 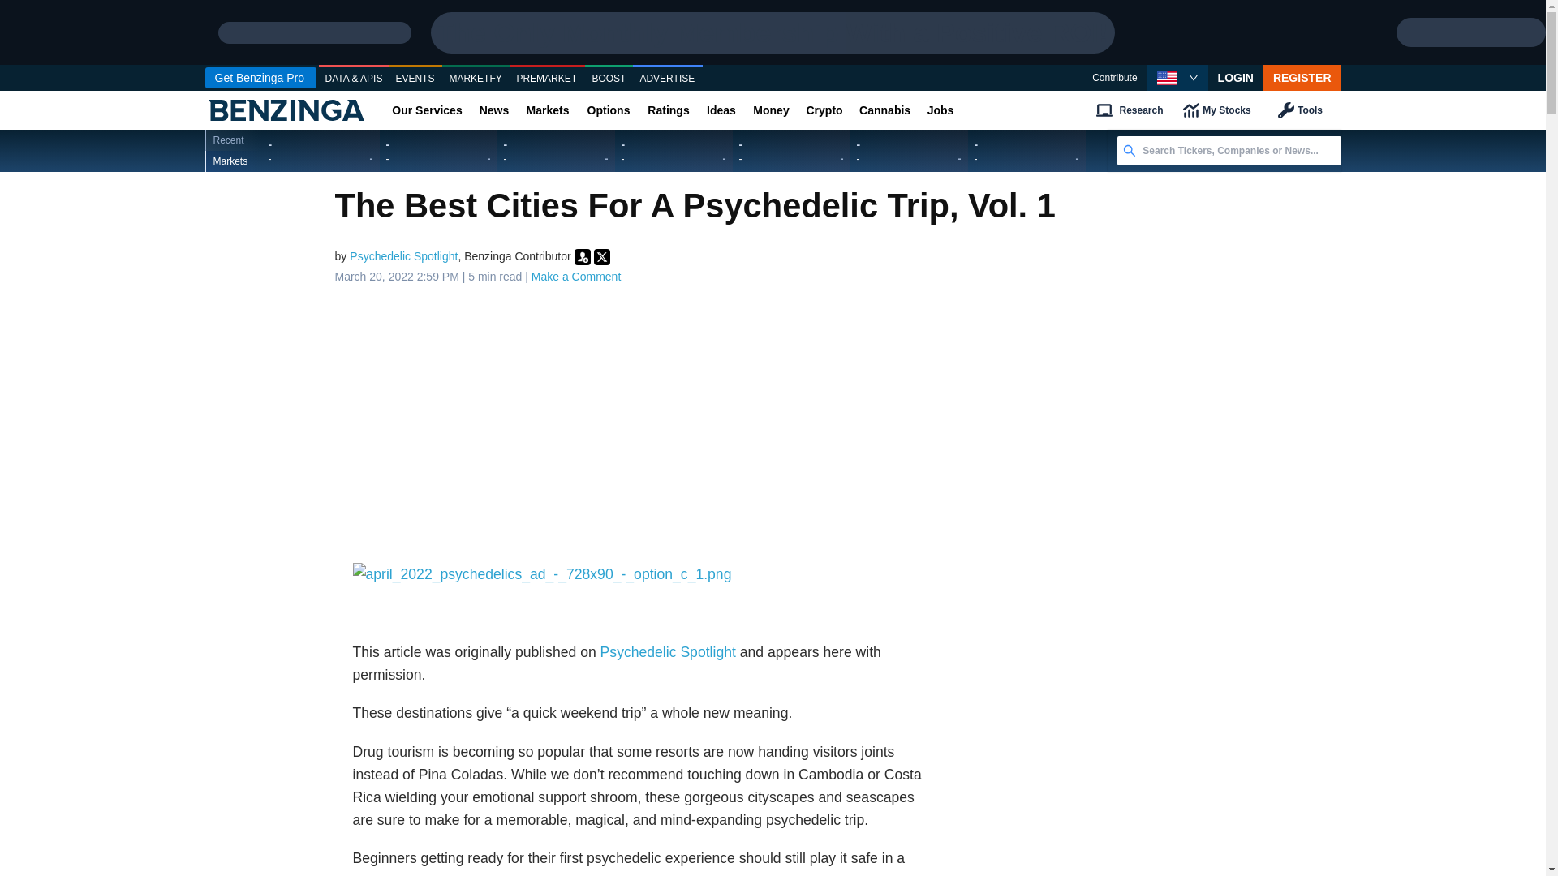 What do you see at coordinates (415, 79) in the screenshot?
I see `EVENTS` at bounding box center [415, 79].